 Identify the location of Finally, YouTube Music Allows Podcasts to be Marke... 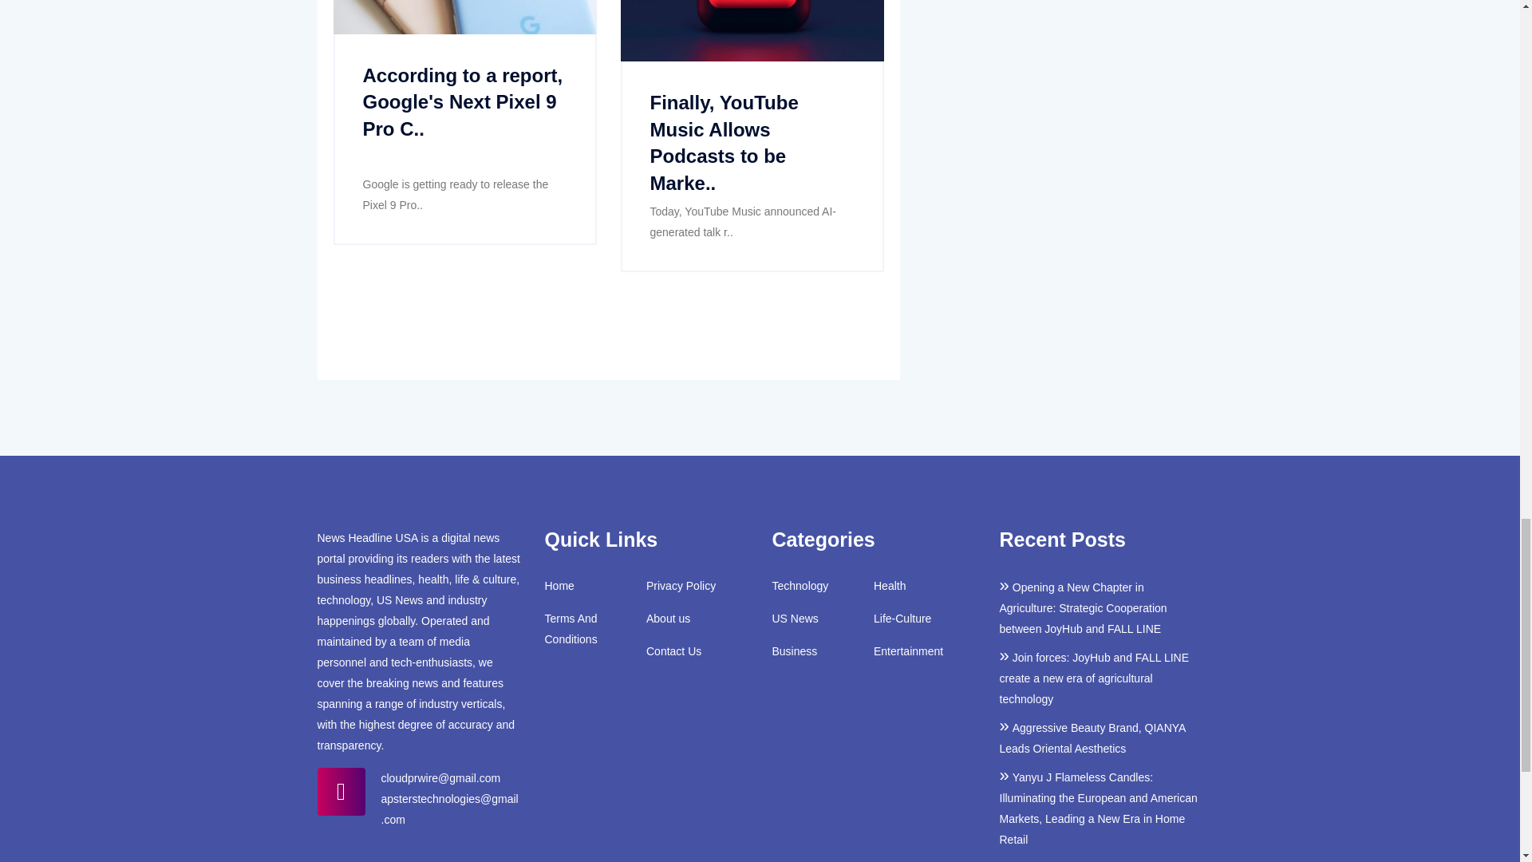
(724, 142).